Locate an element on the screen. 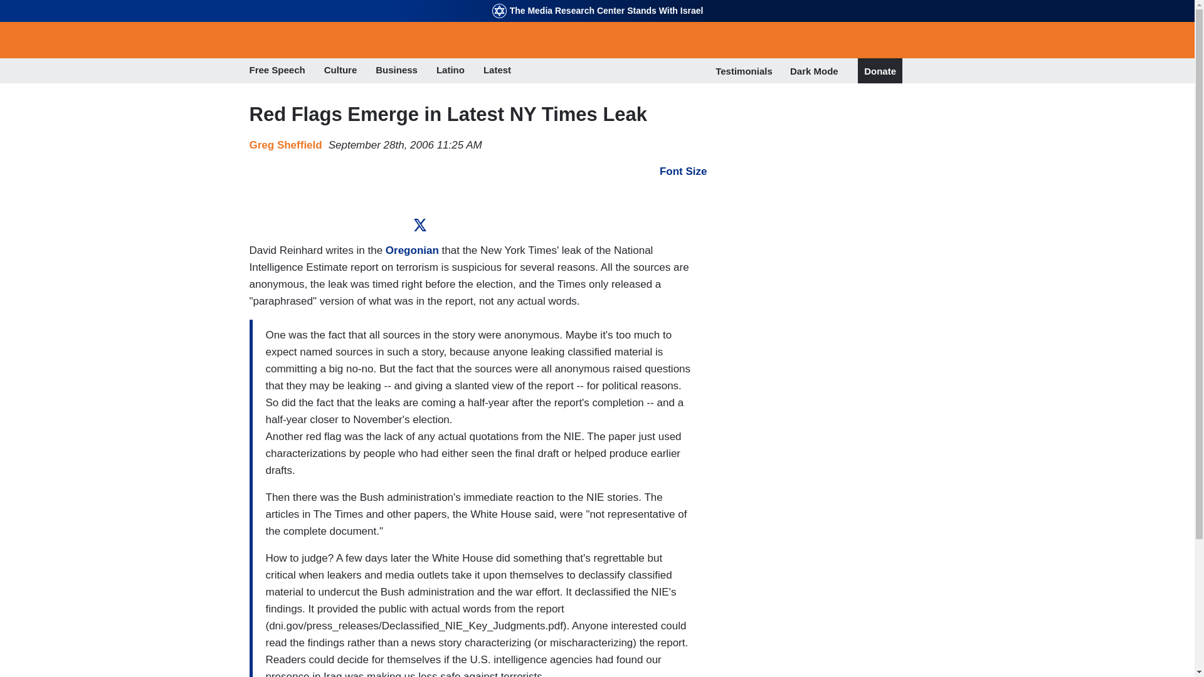 This screenshot has width=1204, height=677. Culture is located at coordinates (341, 71).